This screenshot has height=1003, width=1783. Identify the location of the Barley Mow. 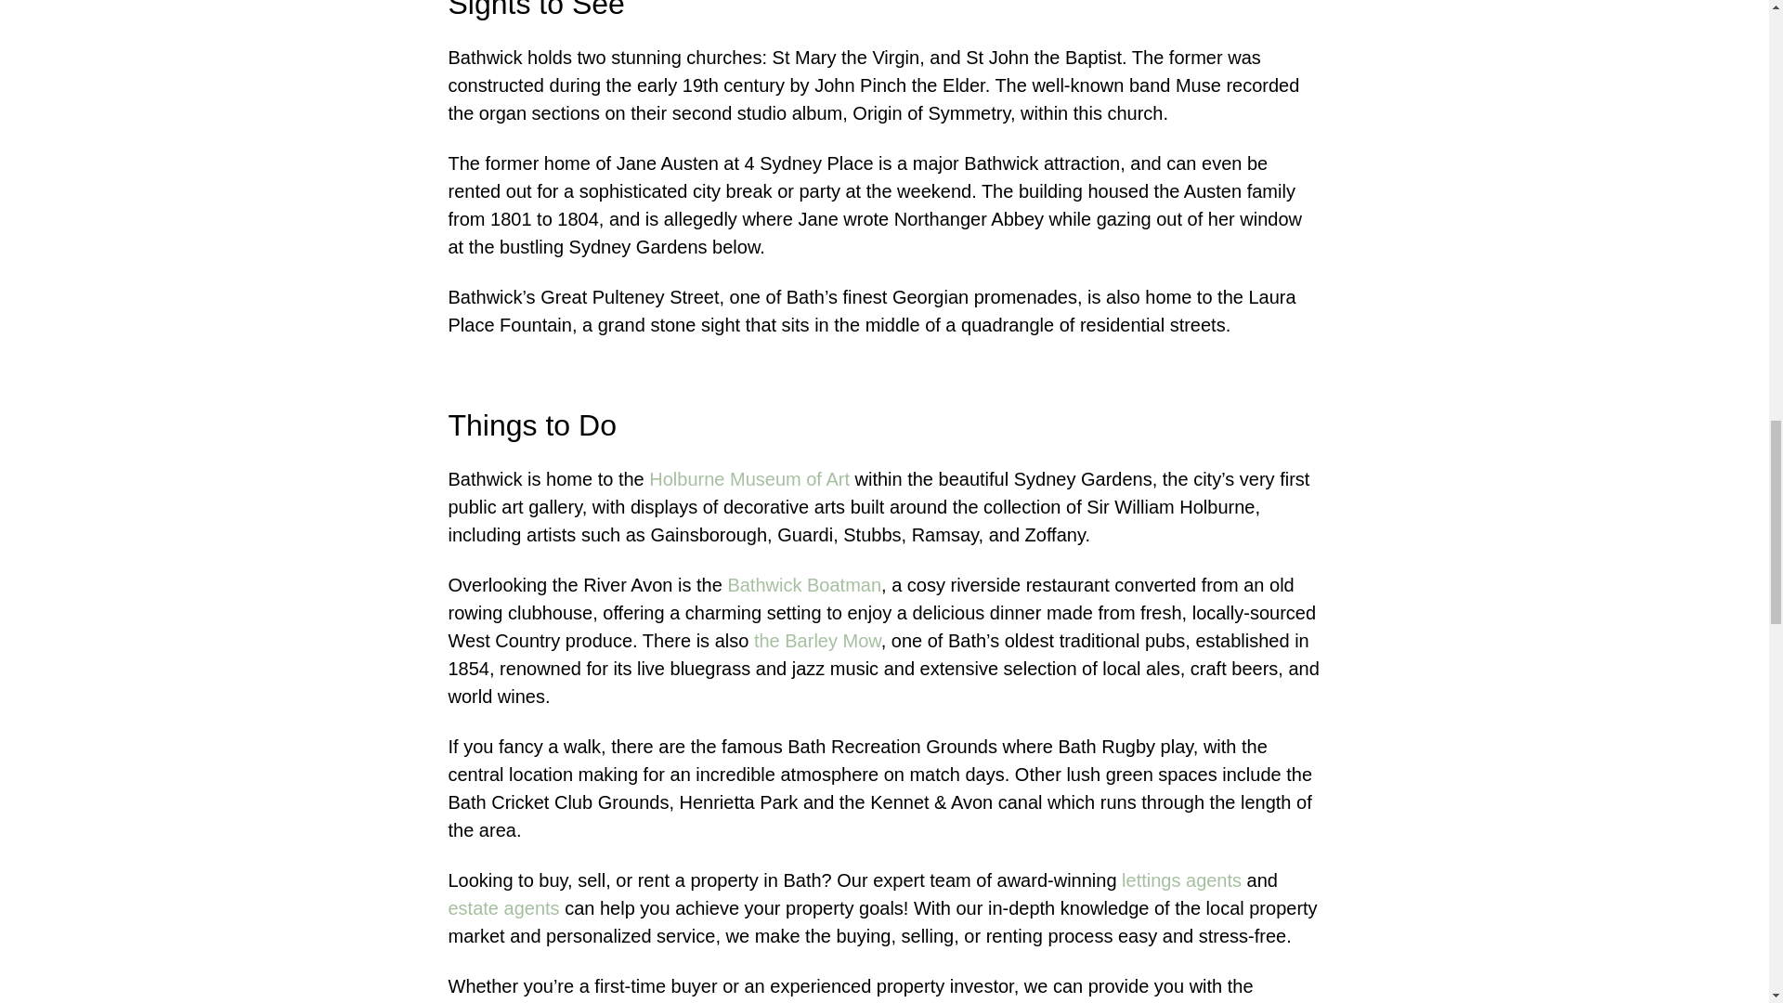
(817, 641).